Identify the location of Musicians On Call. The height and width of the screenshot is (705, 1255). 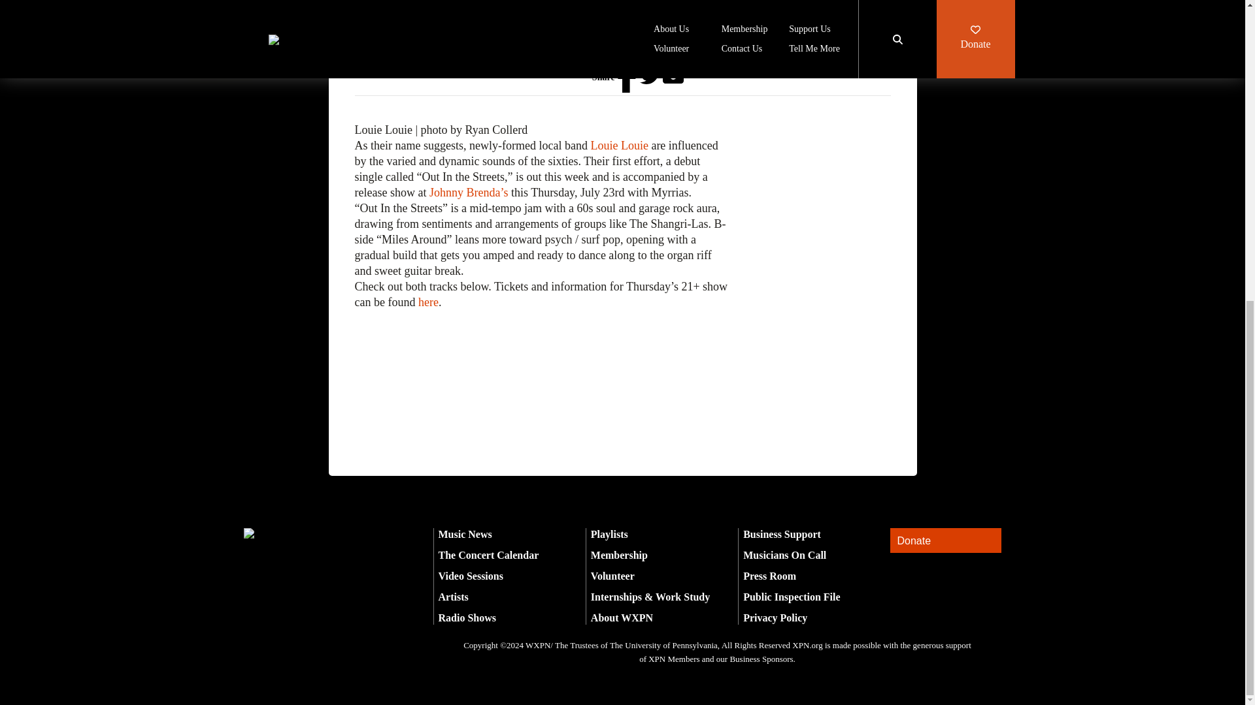
(784, 555).